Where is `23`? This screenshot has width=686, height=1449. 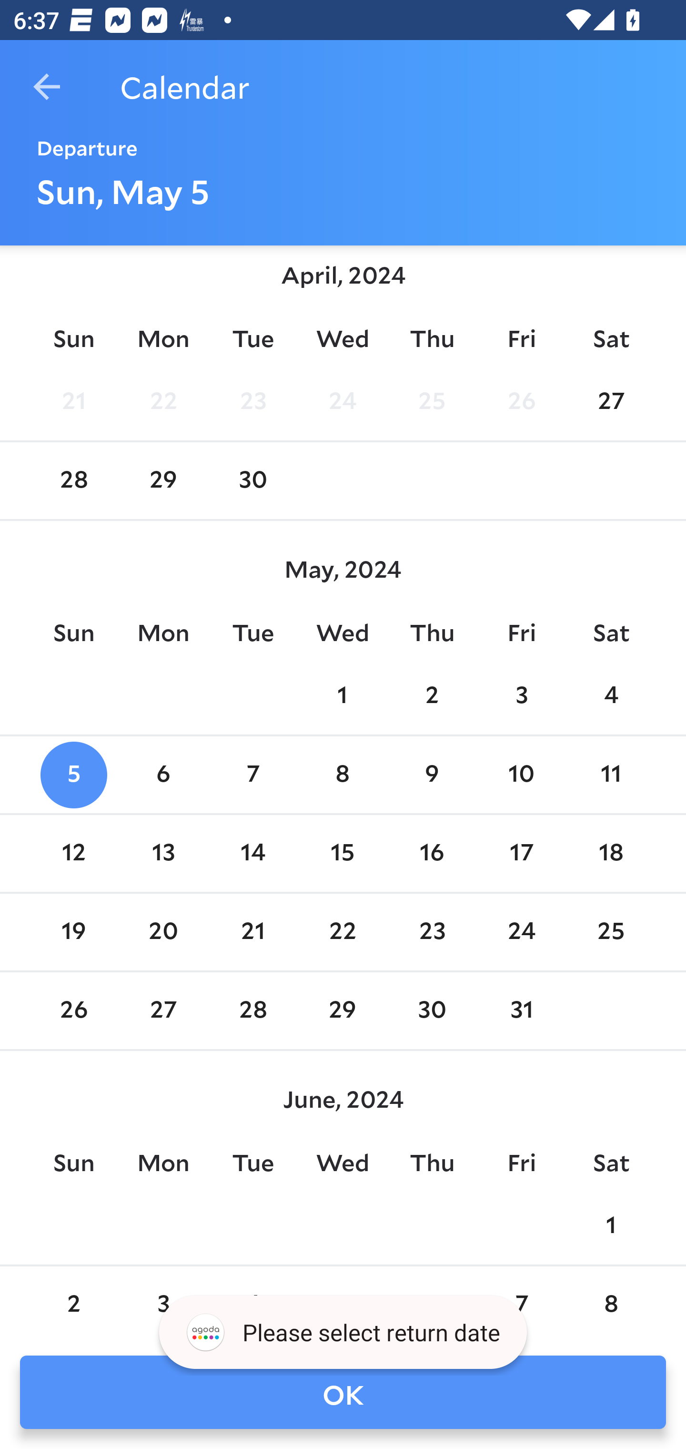 23 is located at coordinates (252, 403).